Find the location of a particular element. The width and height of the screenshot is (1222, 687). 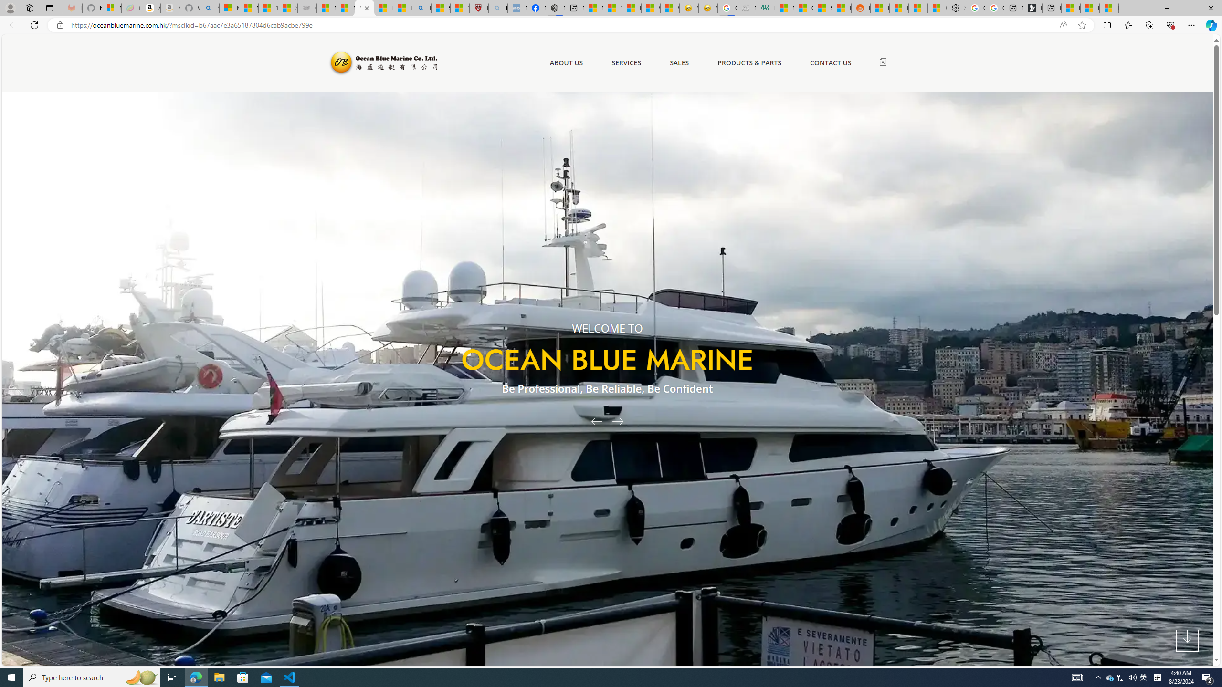

MSN is located at coordinates (842, 8).